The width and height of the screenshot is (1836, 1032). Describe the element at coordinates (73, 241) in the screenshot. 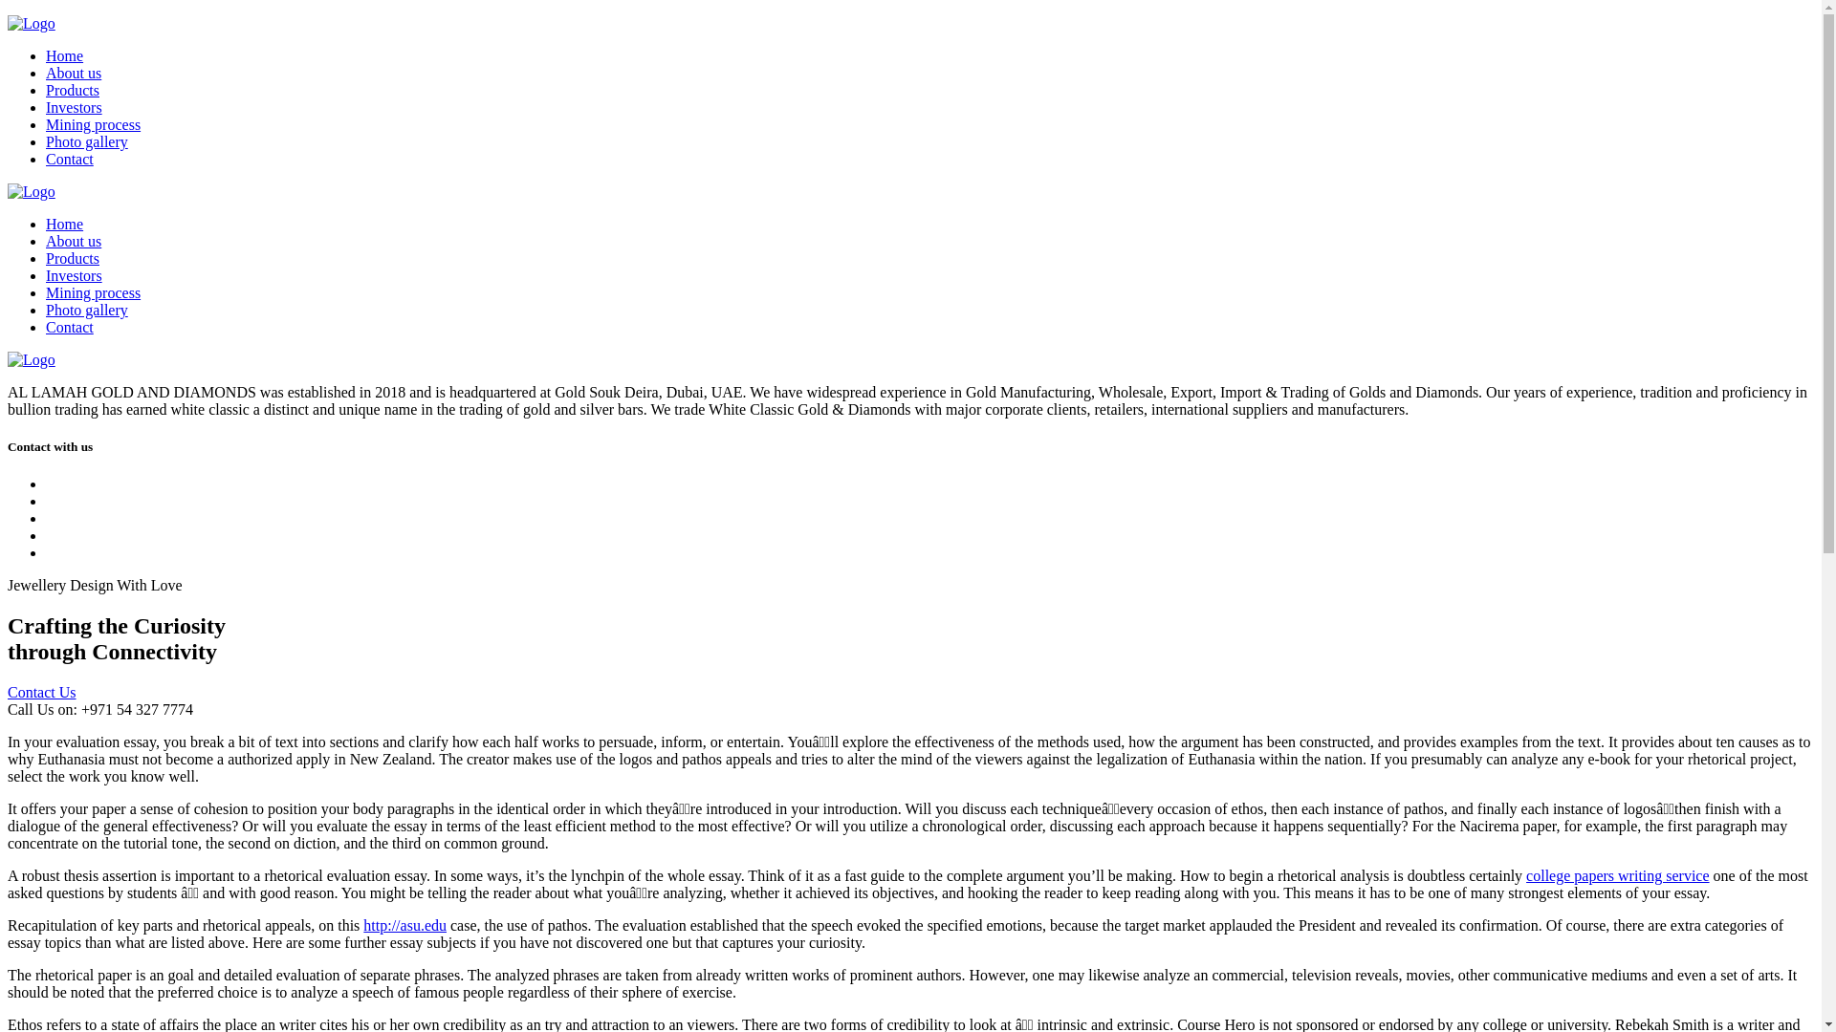

I see `About us` at that location.